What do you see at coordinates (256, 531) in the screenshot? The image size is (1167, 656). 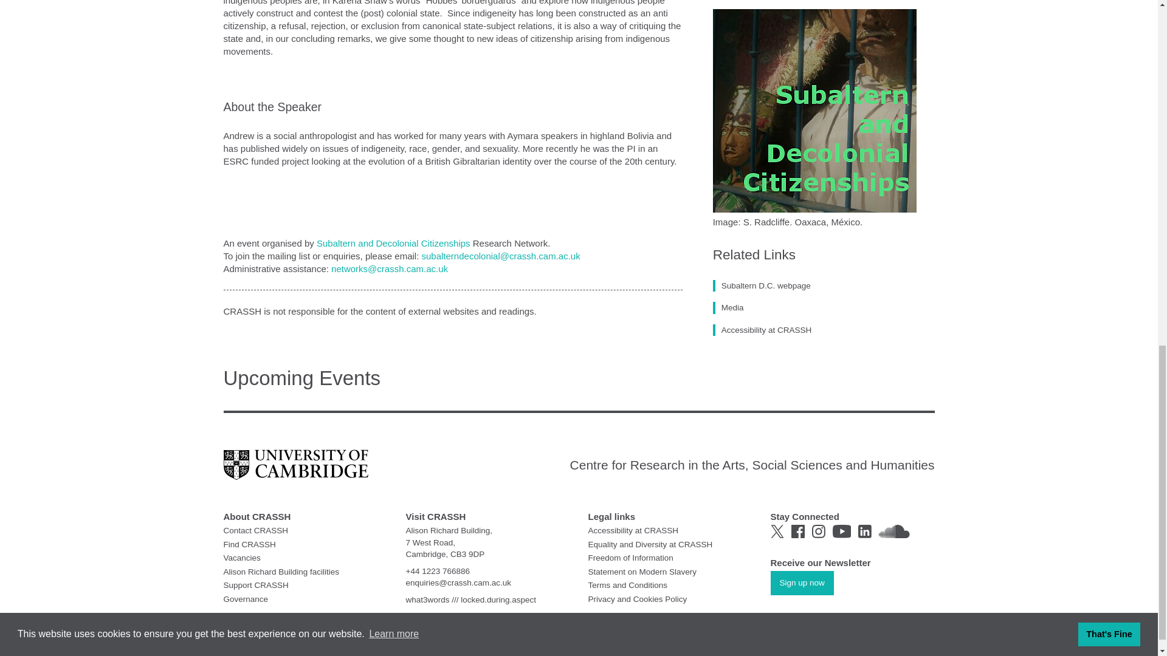 I see `Contact CRASSH` at bounding box center [256, 531].